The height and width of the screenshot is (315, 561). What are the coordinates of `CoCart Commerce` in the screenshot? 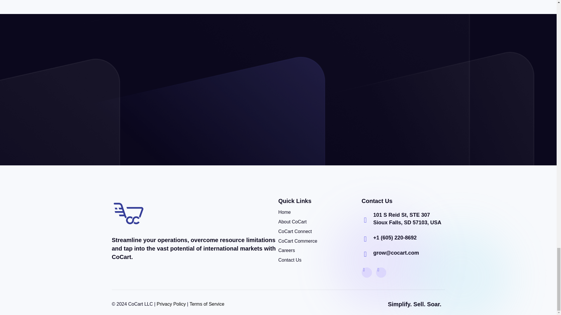 It's located at (297, 242).